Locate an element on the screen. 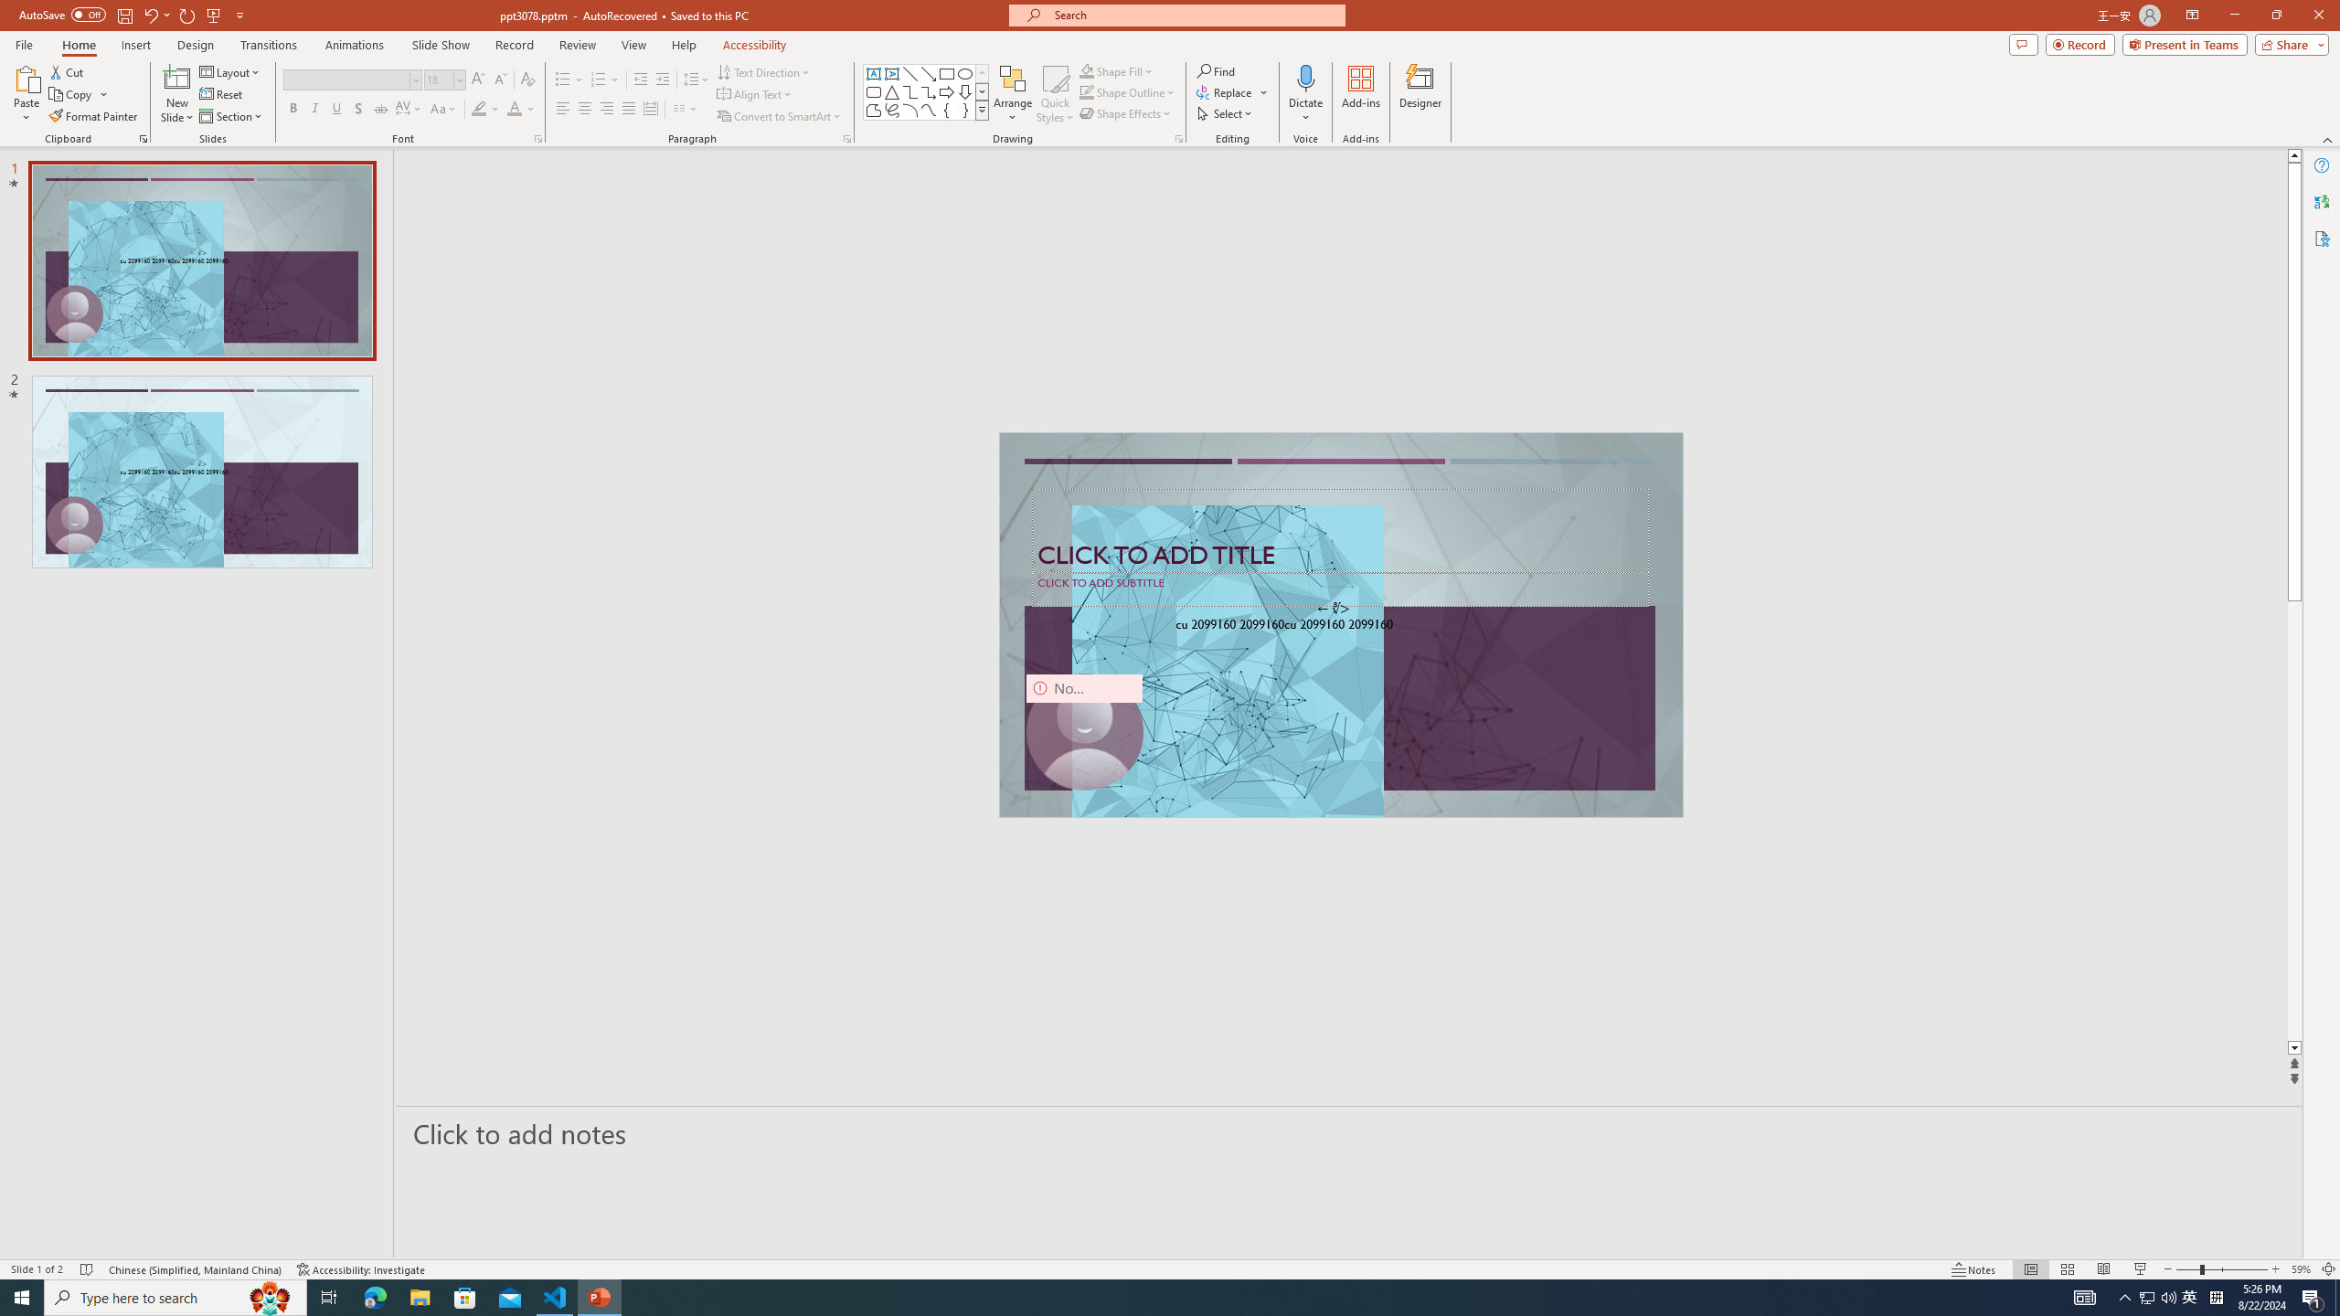 The image size is (2340, 1316). Oval is located at coordinates (965, 73).